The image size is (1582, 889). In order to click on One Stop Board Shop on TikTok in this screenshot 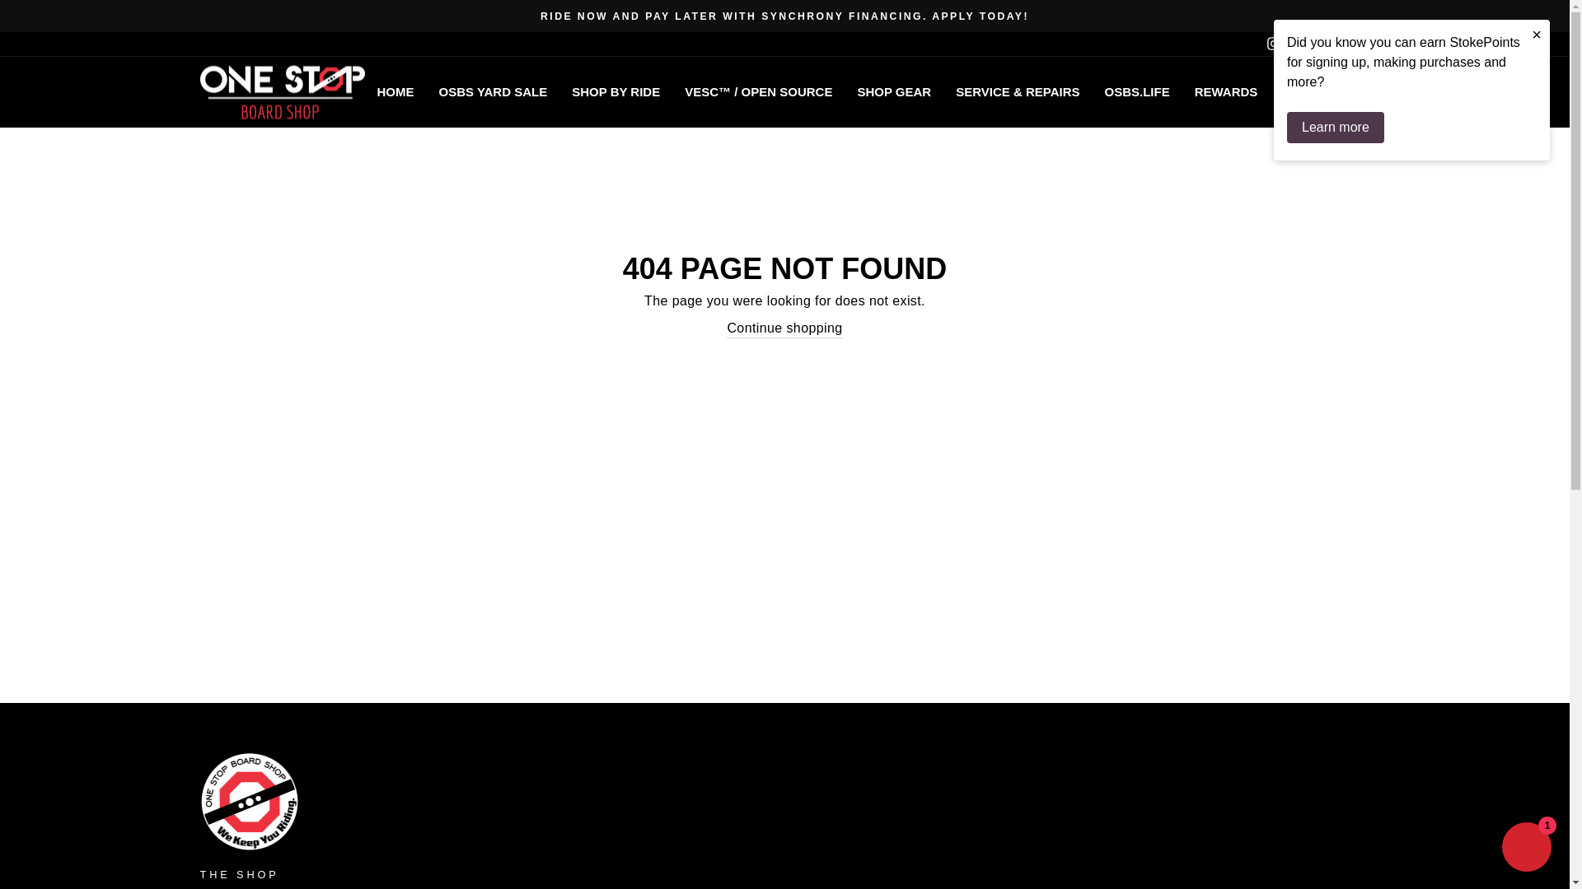, I will do `click(1358, 44)`.